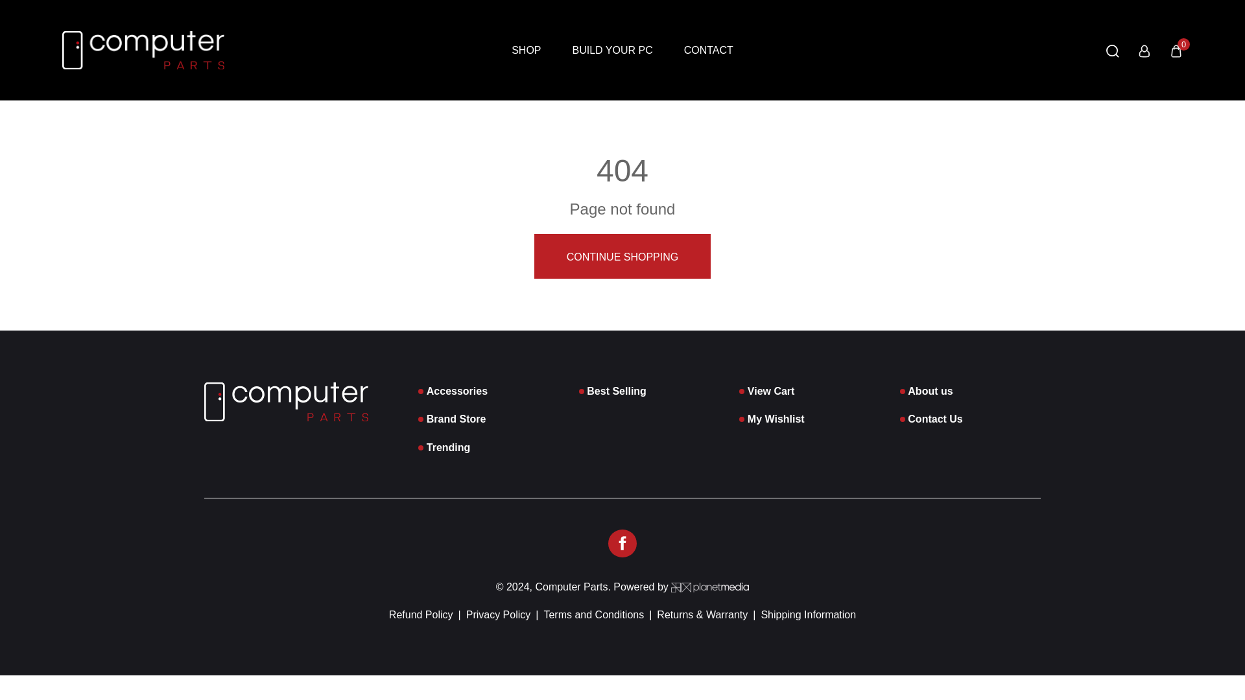  I want to click on Shipping Information, so click(808, 614).